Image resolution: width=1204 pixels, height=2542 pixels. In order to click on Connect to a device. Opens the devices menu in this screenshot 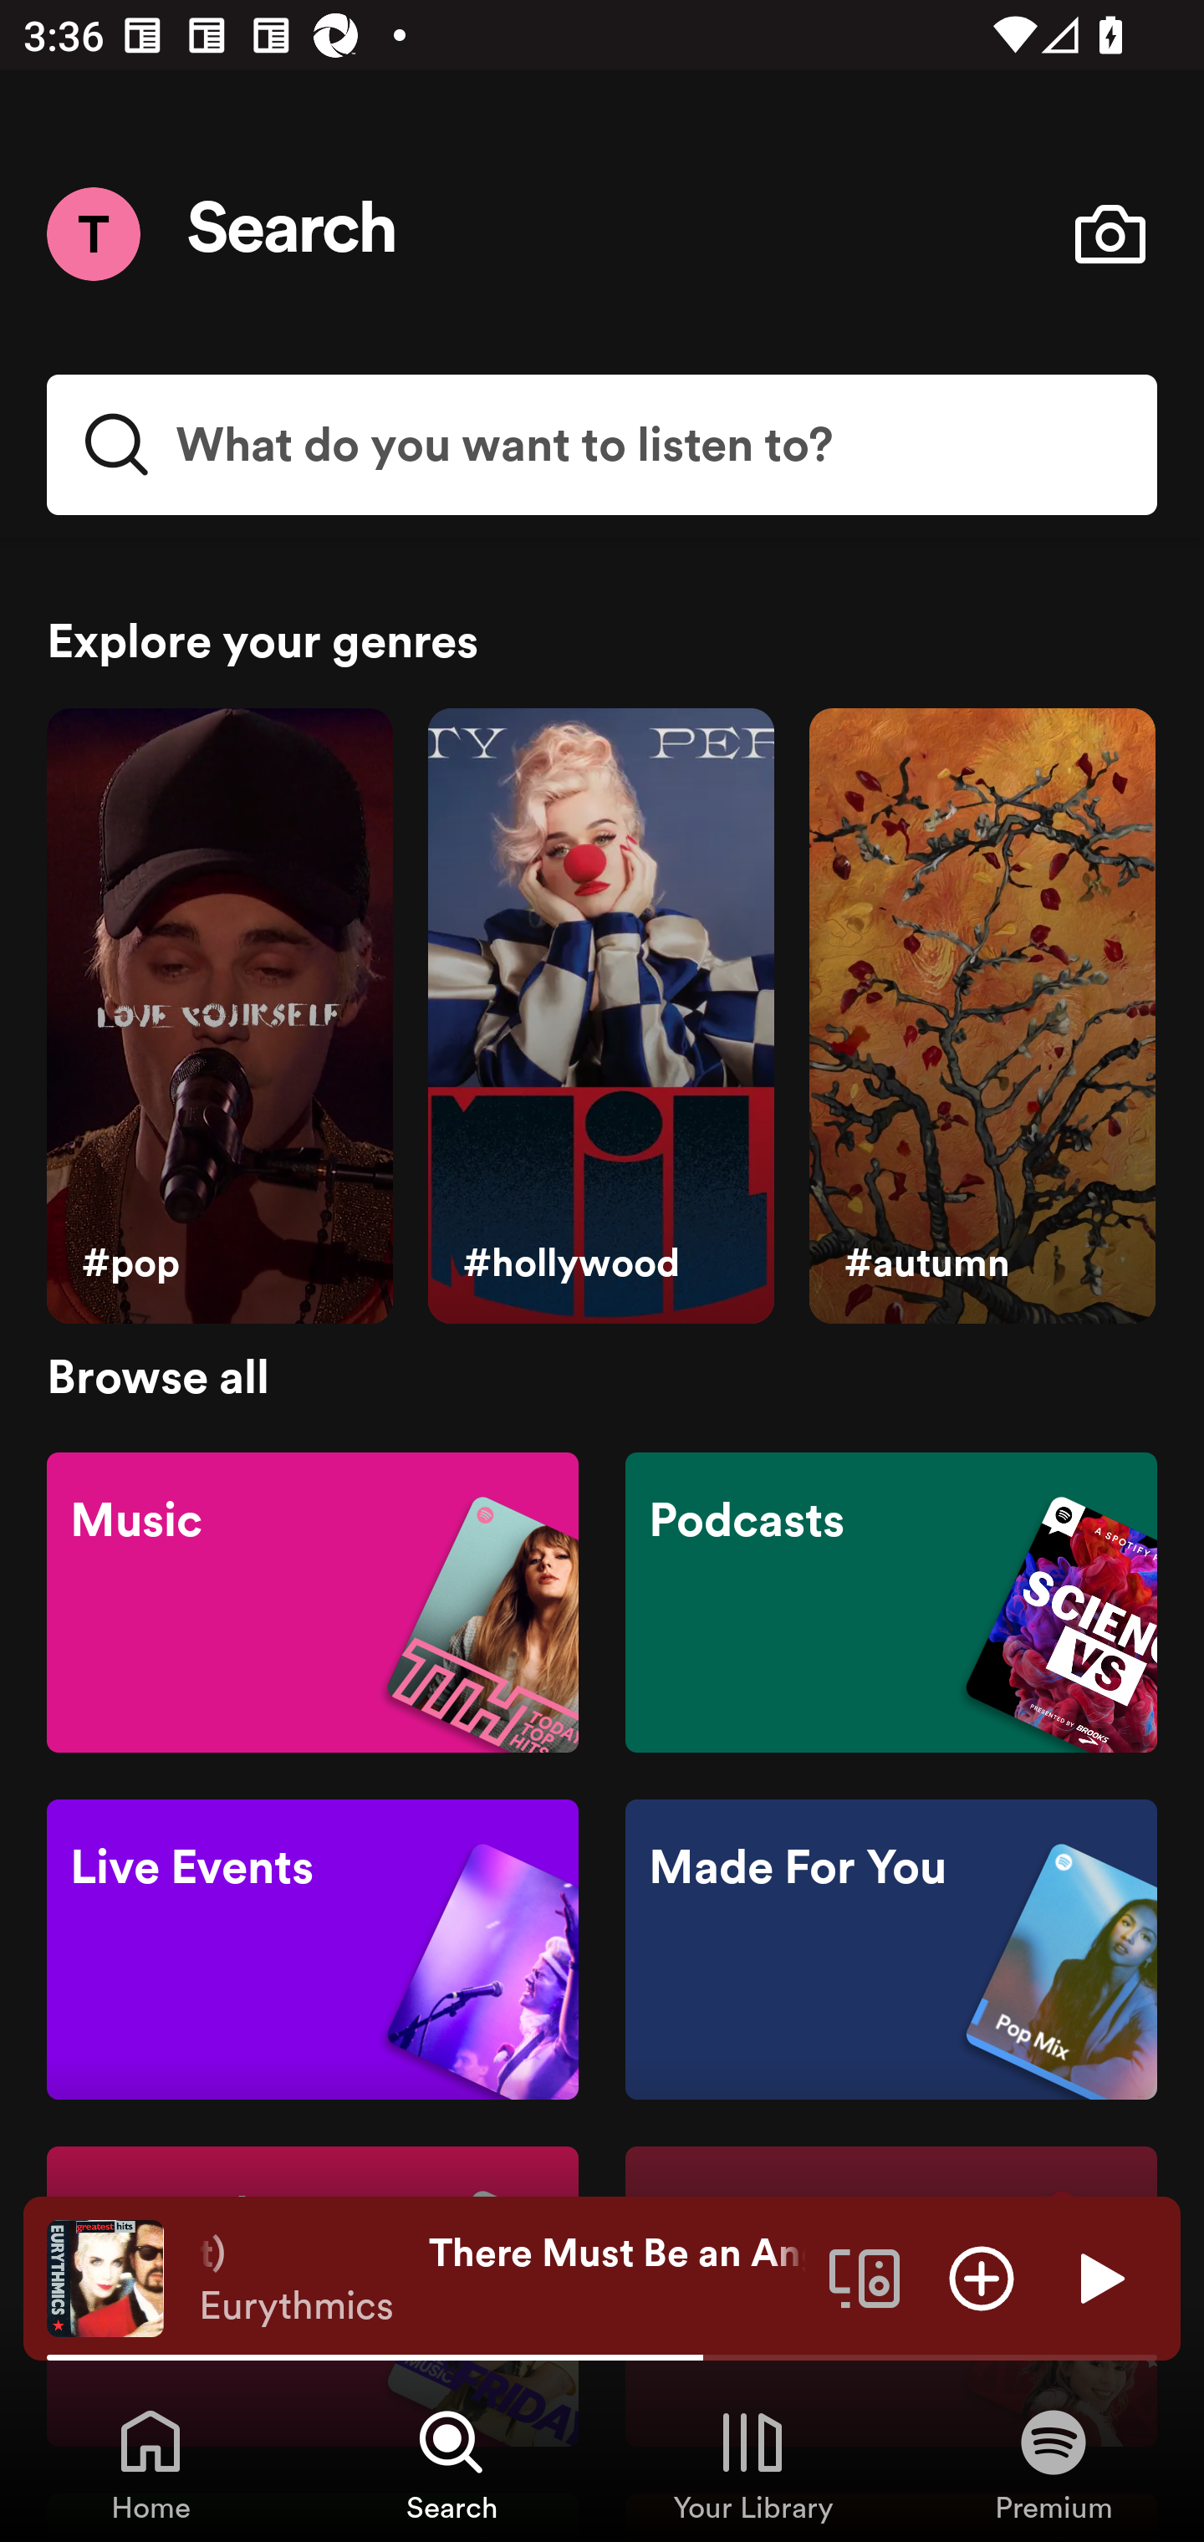, I will do `click(865, 2277)`.